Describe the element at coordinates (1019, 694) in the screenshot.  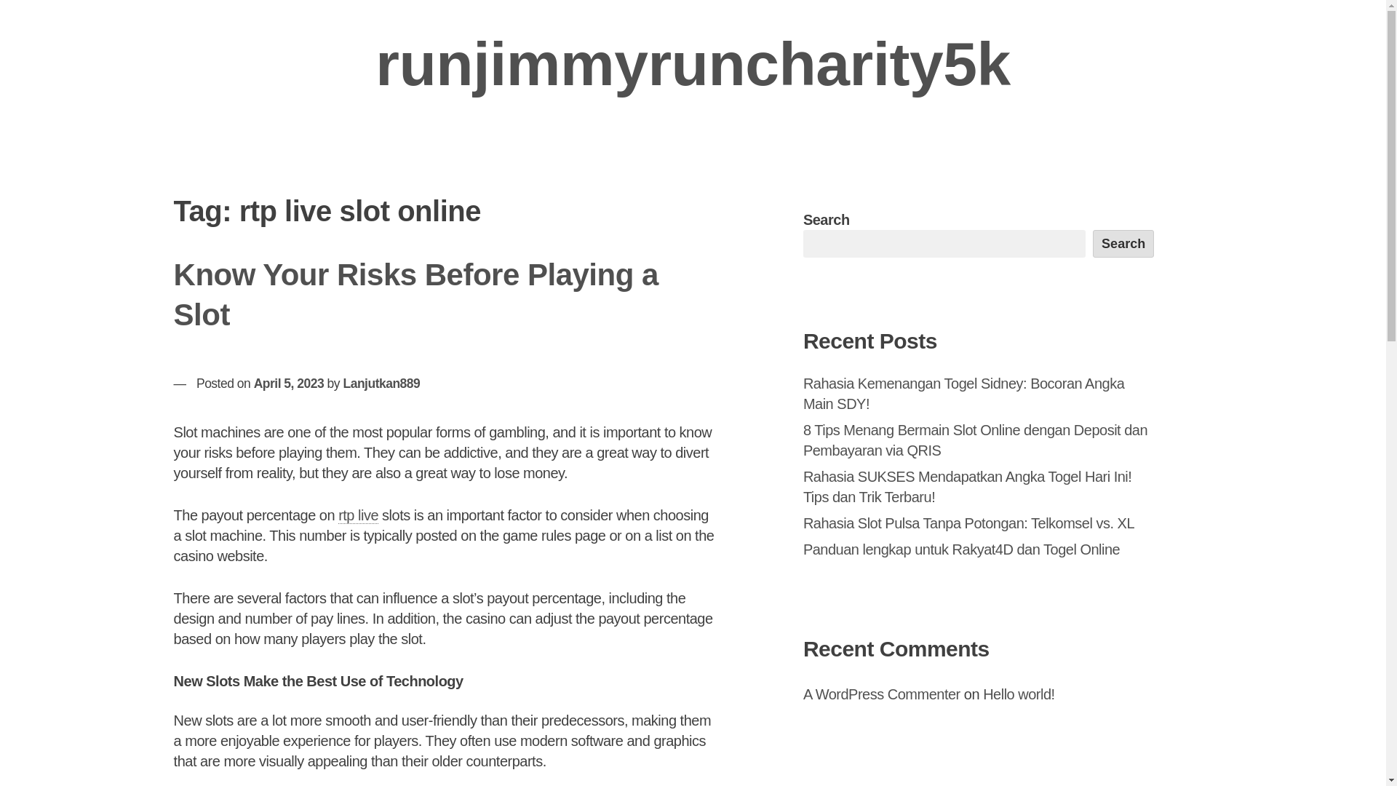
I see `Hello world!` at that location.